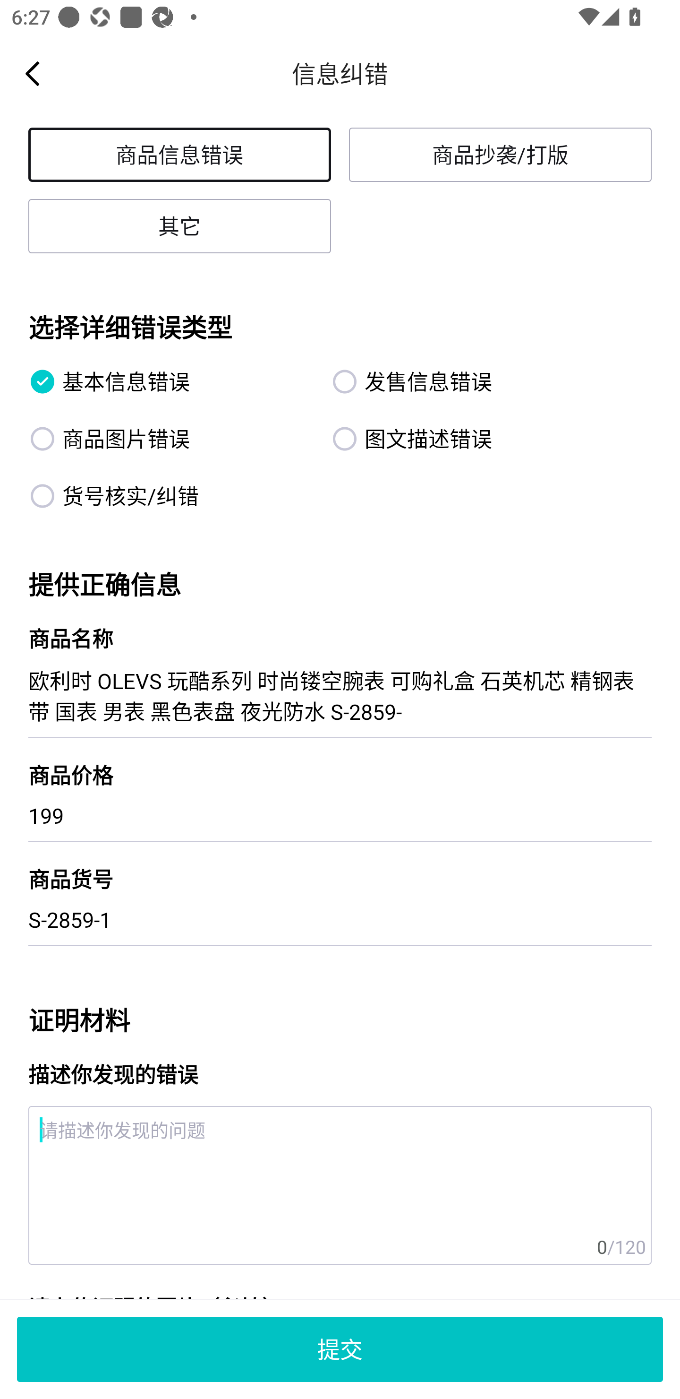 This screenshot has width=680, height=1399. I want to click on  发售信息错误, so click(473, 381).